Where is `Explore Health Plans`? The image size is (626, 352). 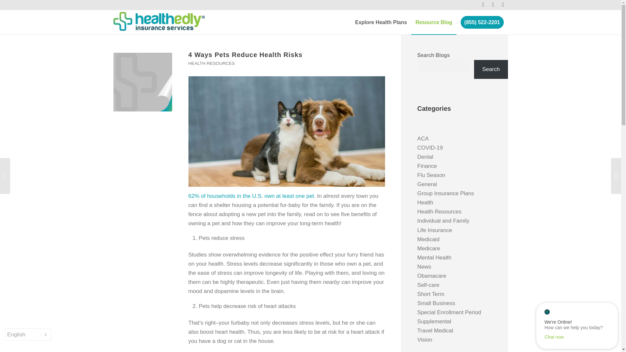
Explore Health Plans is located at coordinates (381, 22).